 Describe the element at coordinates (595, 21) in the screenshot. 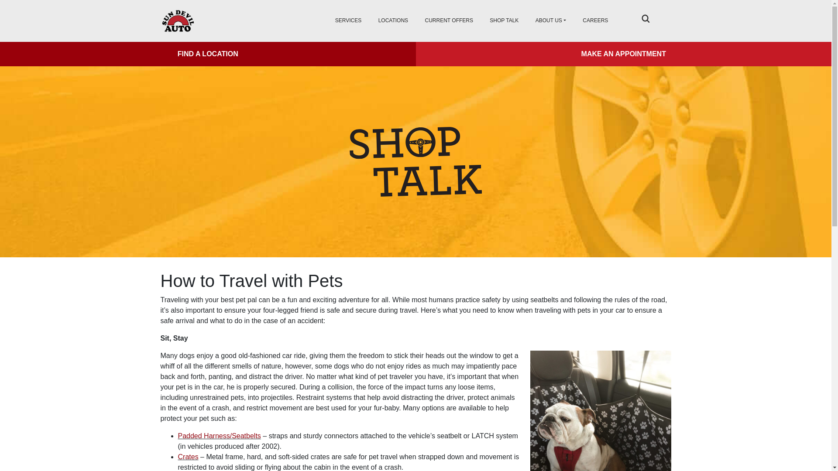

I see `CAREERS` at that location.